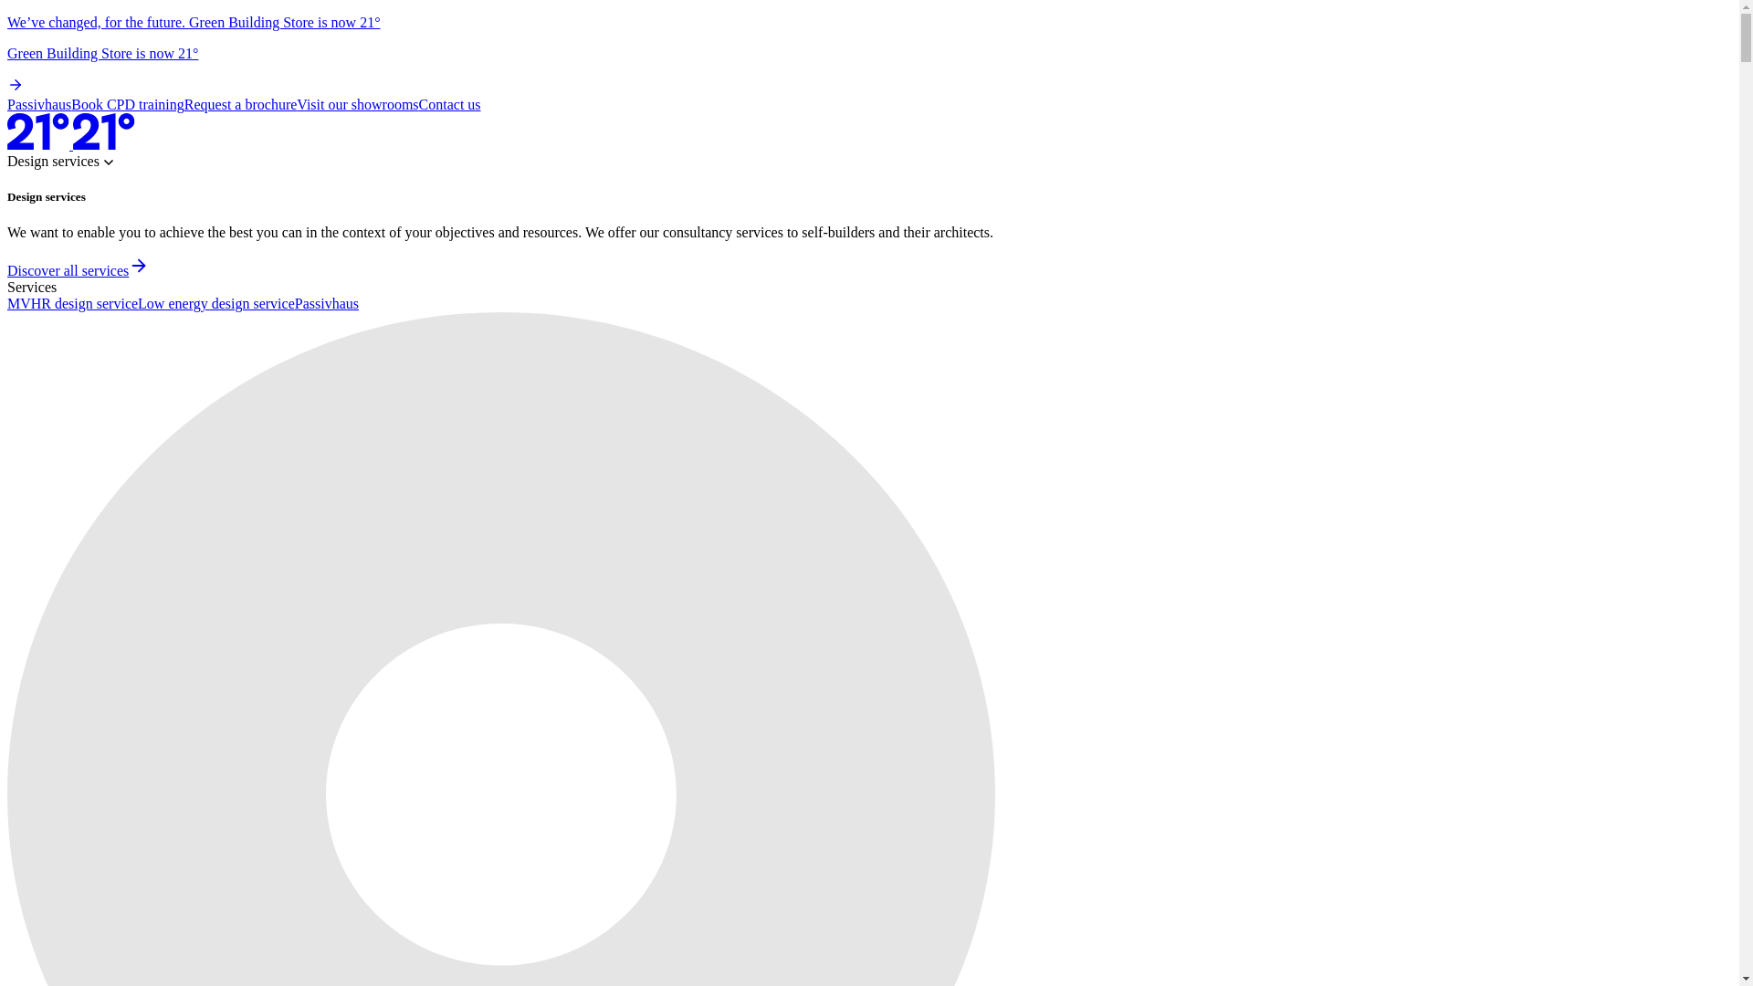 Image resolution: width=1753 pixels, height=986 pixels. I want to click on Low energy design service, so click(215, 303).